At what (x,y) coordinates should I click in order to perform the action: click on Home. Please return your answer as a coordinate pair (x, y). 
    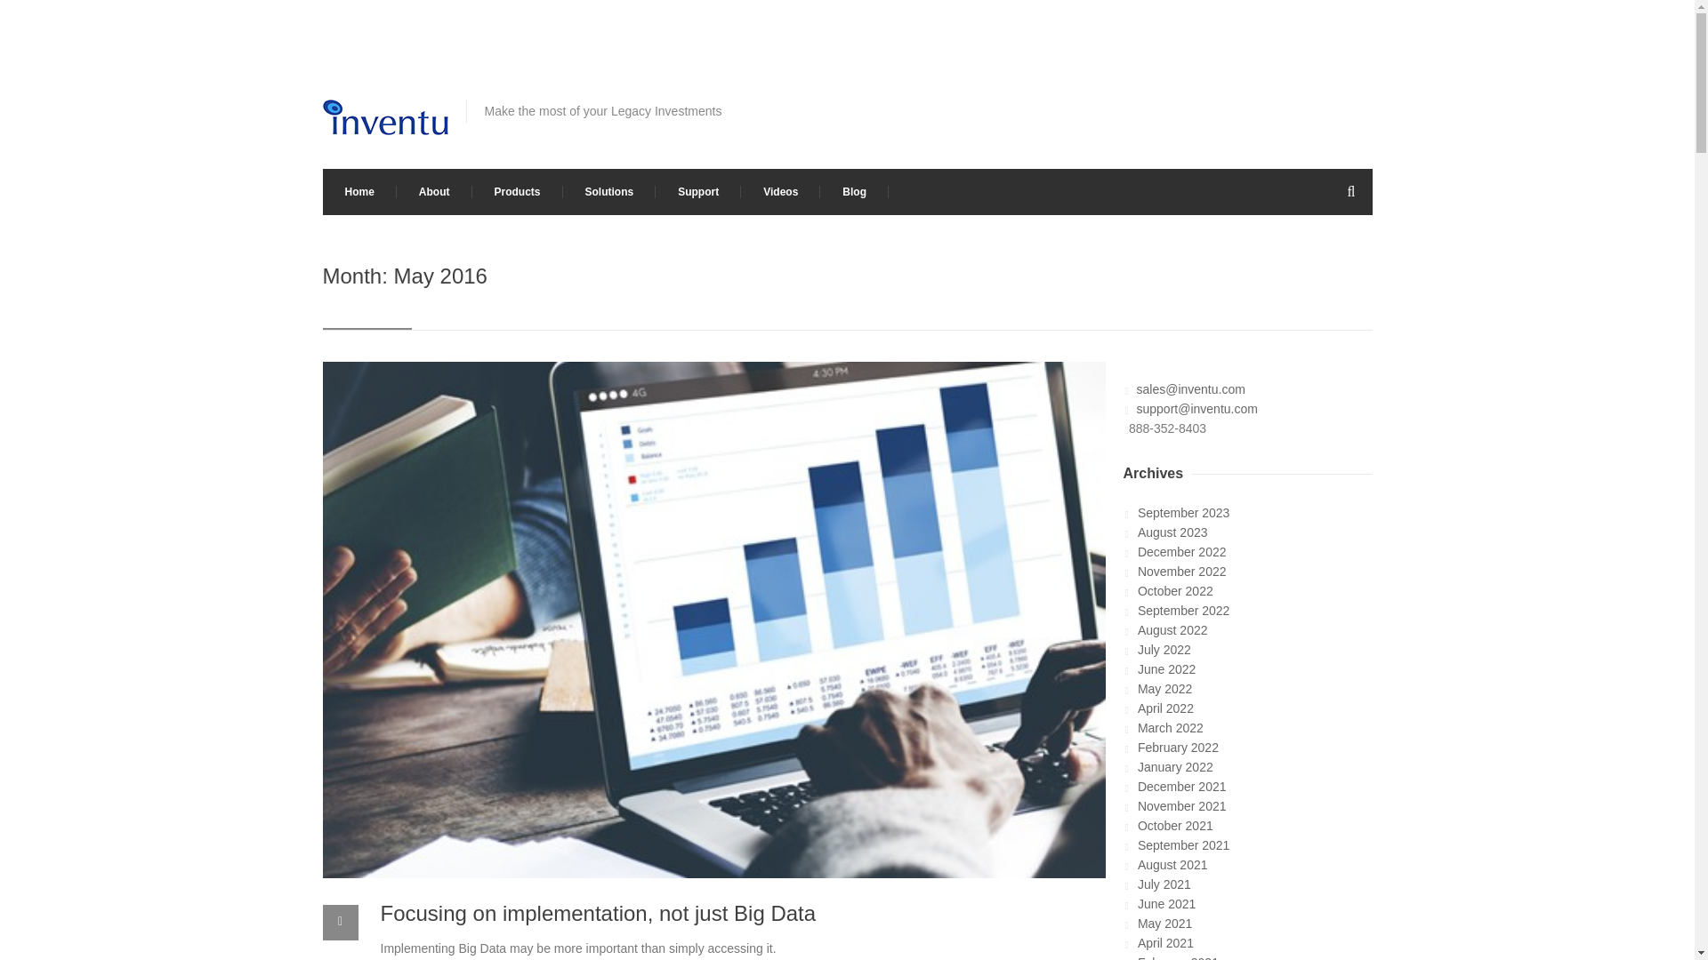
    Looking at the image, I should click on (359, 192).